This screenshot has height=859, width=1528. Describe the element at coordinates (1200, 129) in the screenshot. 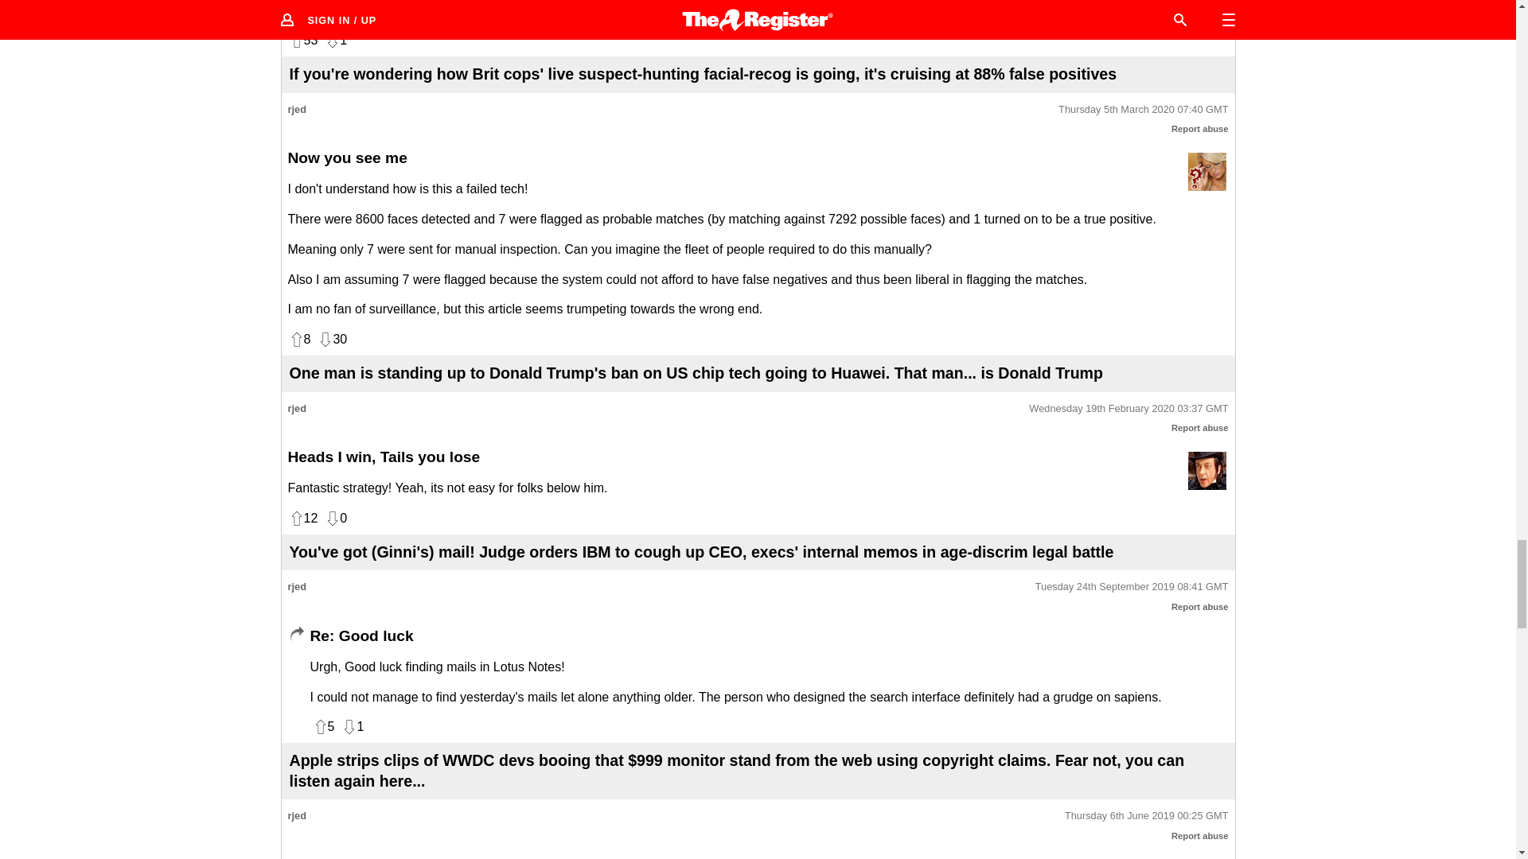

I see `Report abuse` at that location.